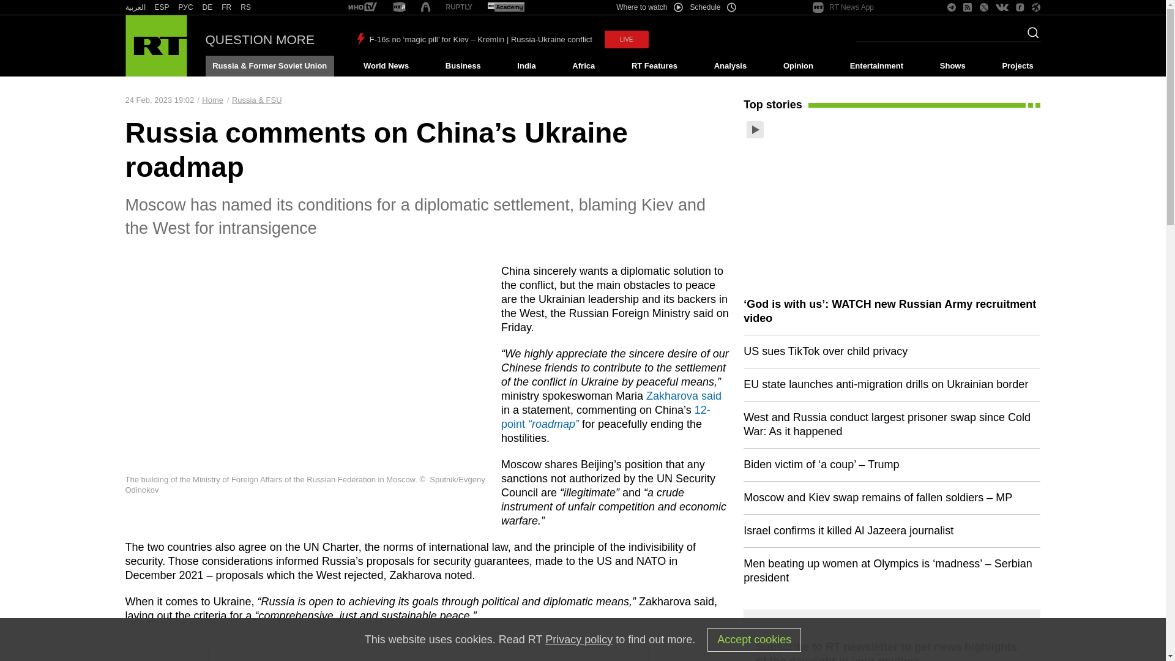  What do you see at coordinates (260, 39) in the screenshot?
I see `QUESTION MORE` at bounding box center [260, 39].